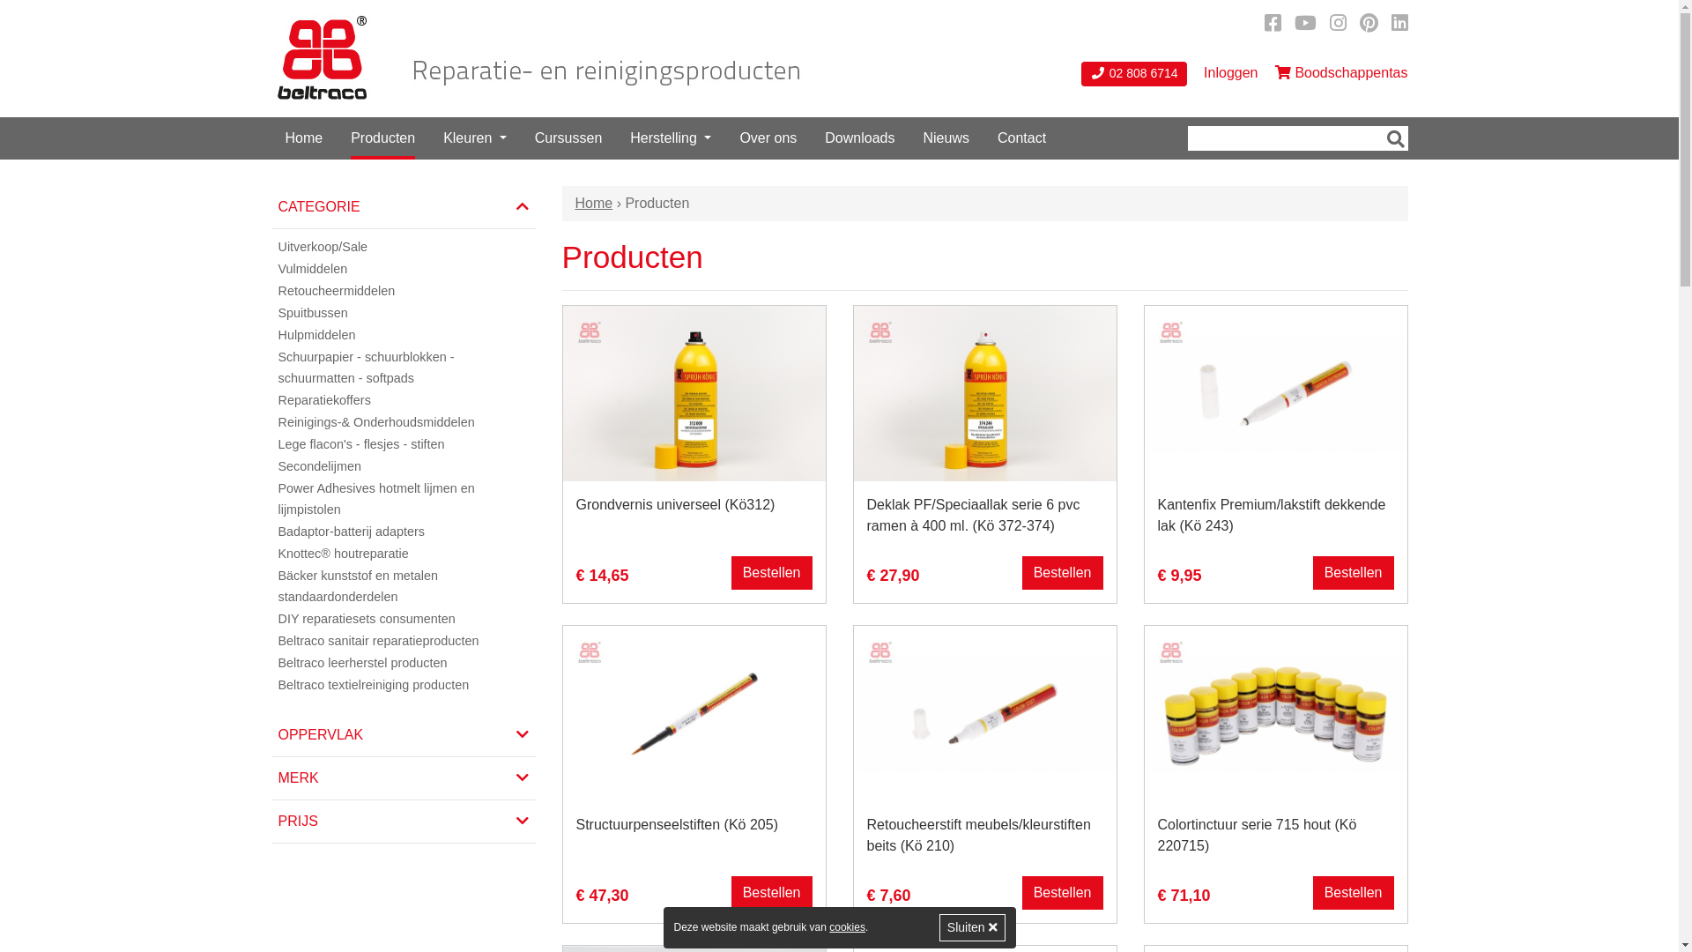 Image resolution: width=1692 pixels, height=952 pixels. Describe the element at coordinates (860, 138) in the screenshot. I see `Downloads` at that location.